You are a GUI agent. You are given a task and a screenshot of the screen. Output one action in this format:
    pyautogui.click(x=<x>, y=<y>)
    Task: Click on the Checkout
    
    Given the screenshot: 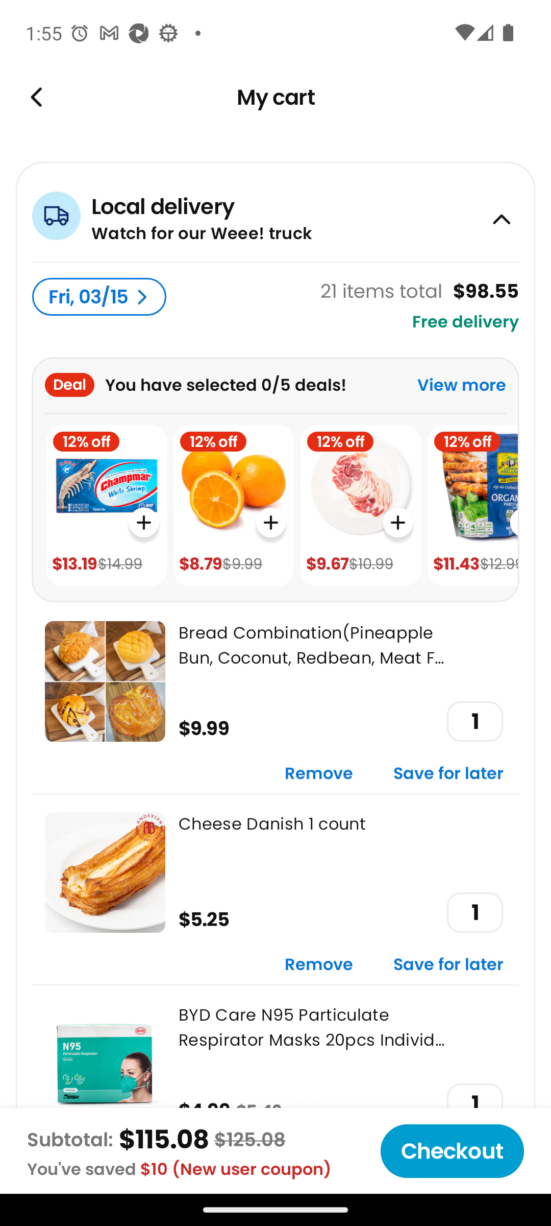 What is the action you would take?
    pyautogui.click(x=452, y=1151)
    